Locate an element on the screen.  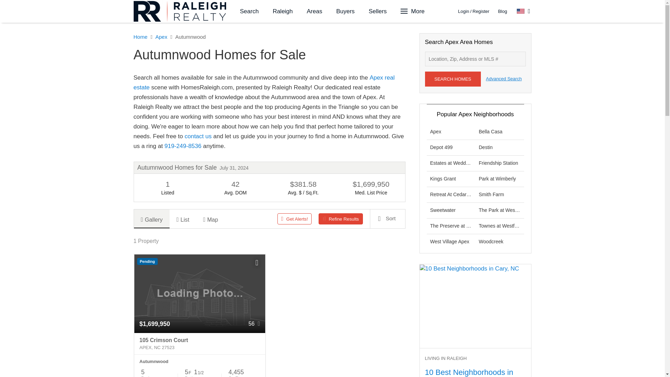
Apex NC Real Estate and Homes for Sale is located at coordinates (264, 82).